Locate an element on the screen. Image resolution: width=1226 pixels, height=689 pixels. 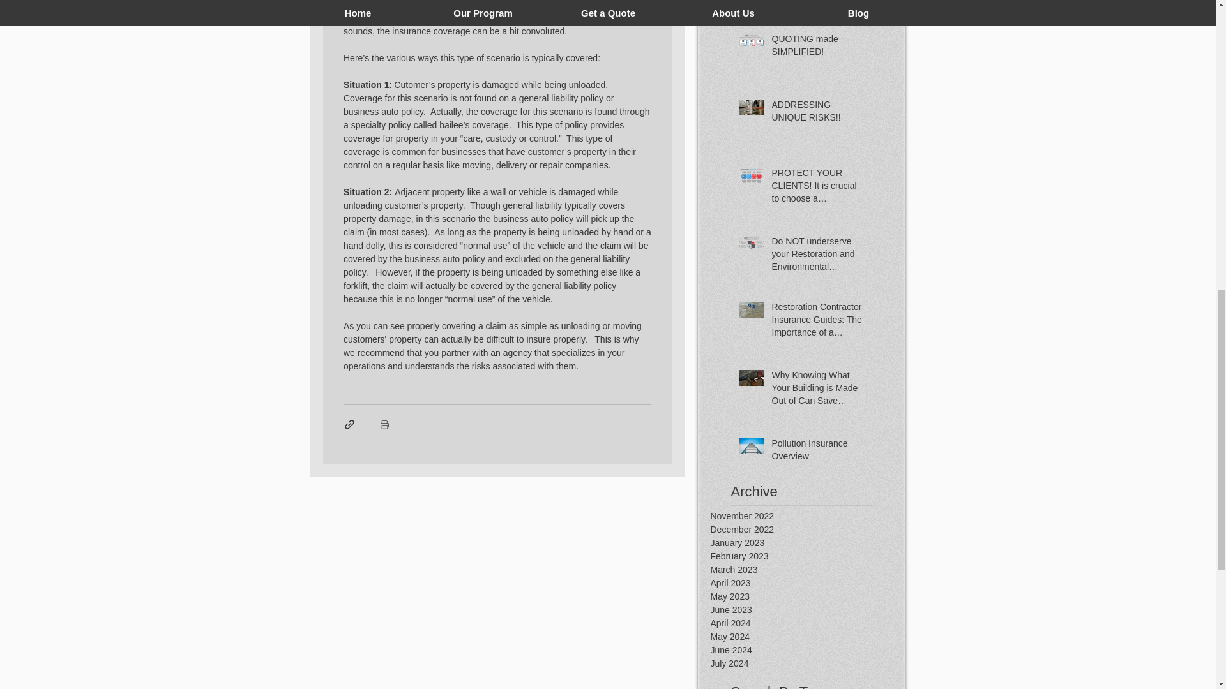
April 2023 is located at coordinates (807, 583).